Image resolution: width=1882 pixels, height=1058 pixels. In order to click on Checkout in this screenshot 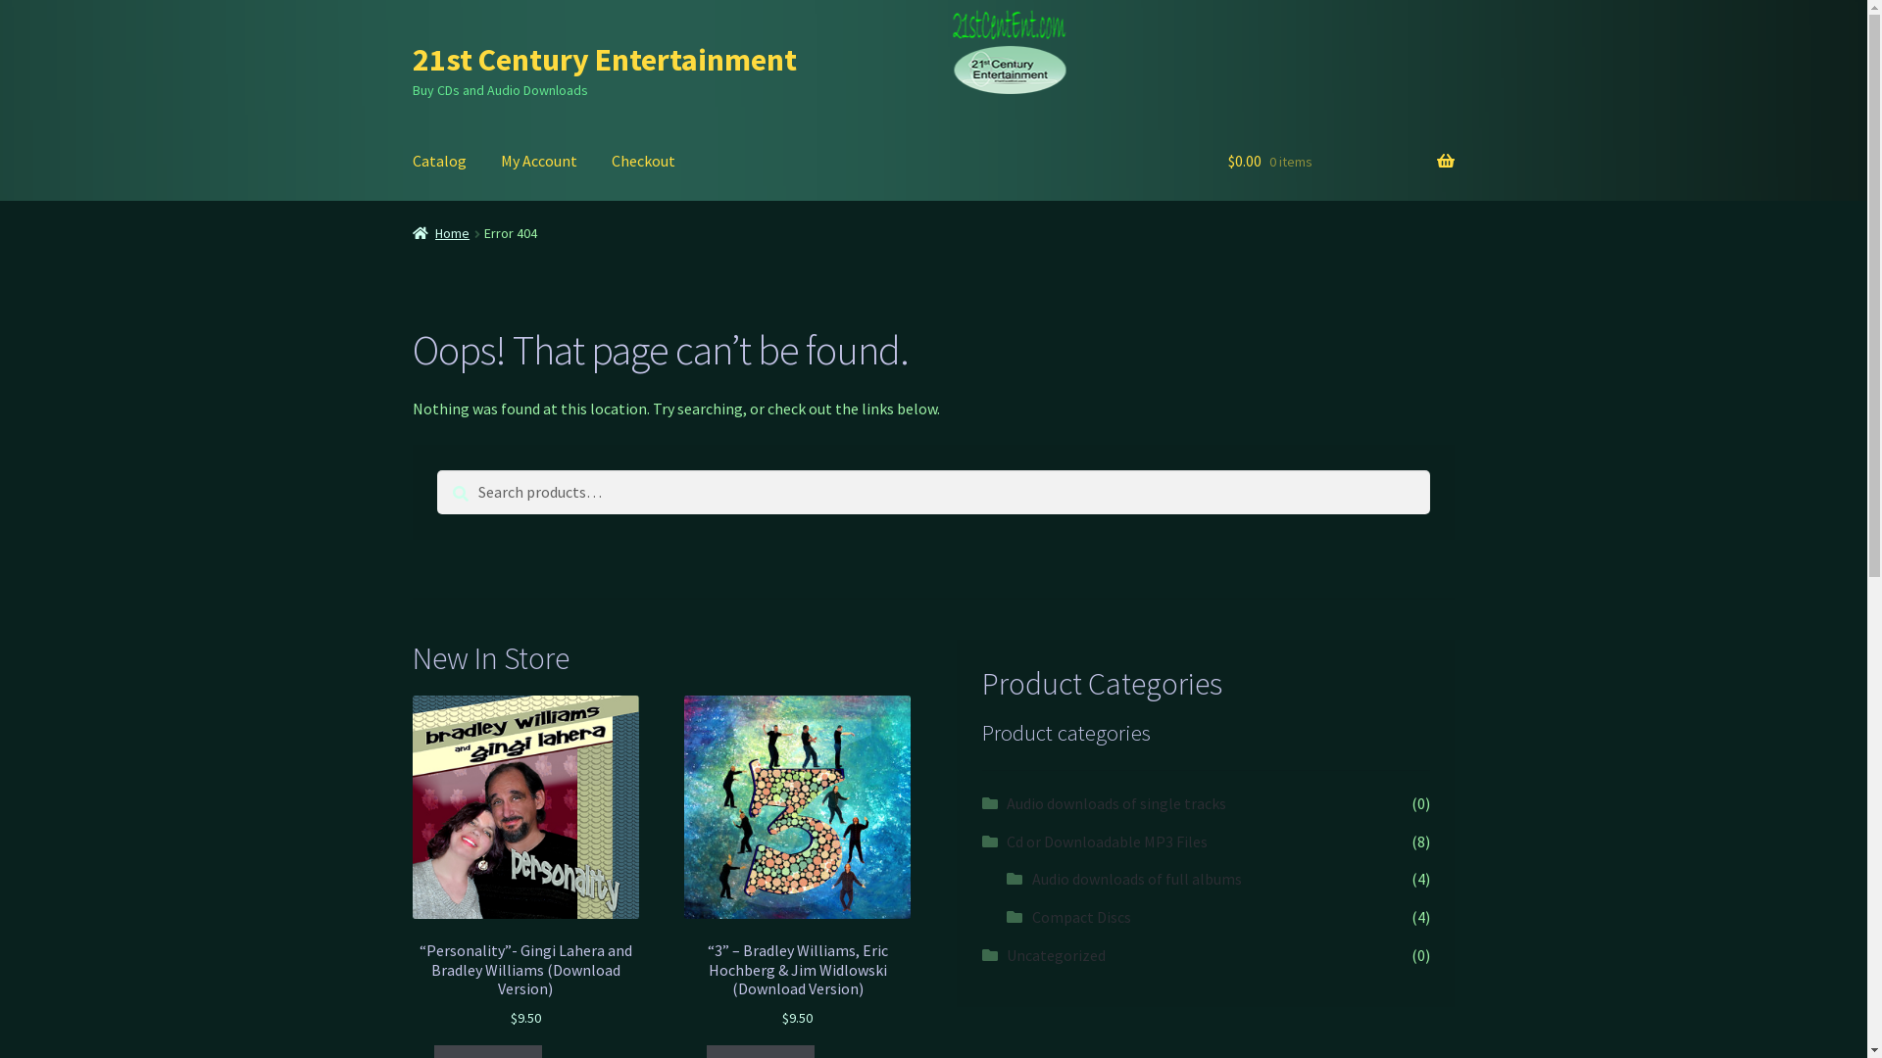, I will do `click(643, 162)`.